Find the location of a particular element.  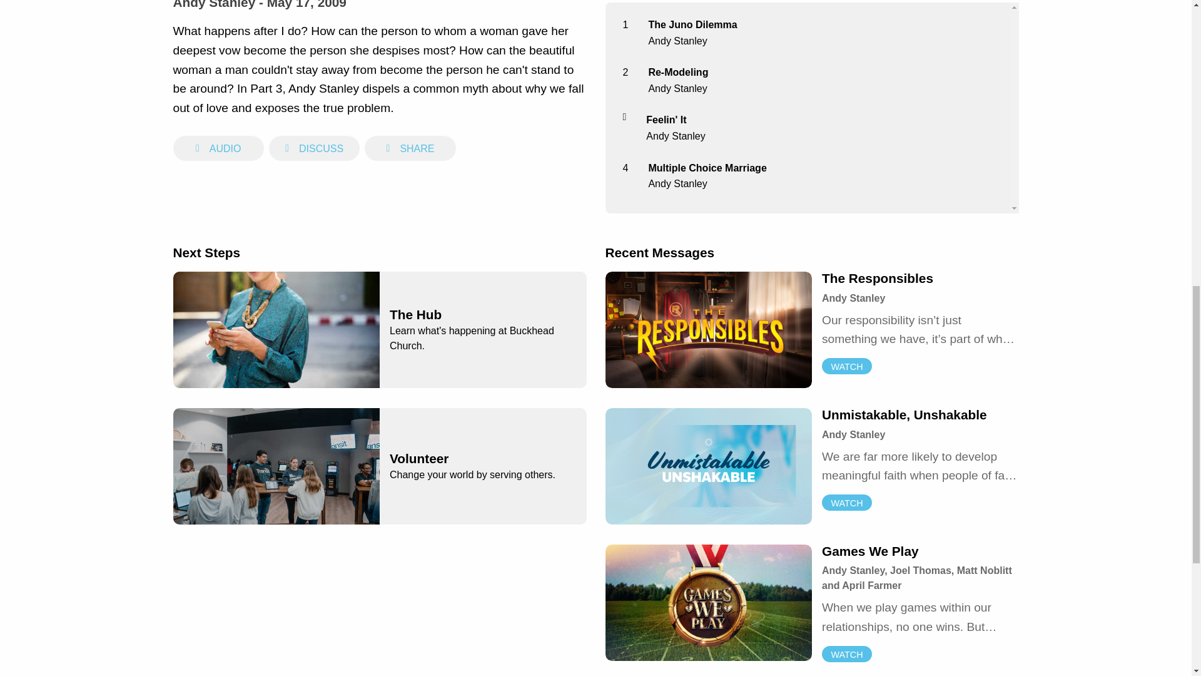

SHARE is located at coordinates (410, 148).